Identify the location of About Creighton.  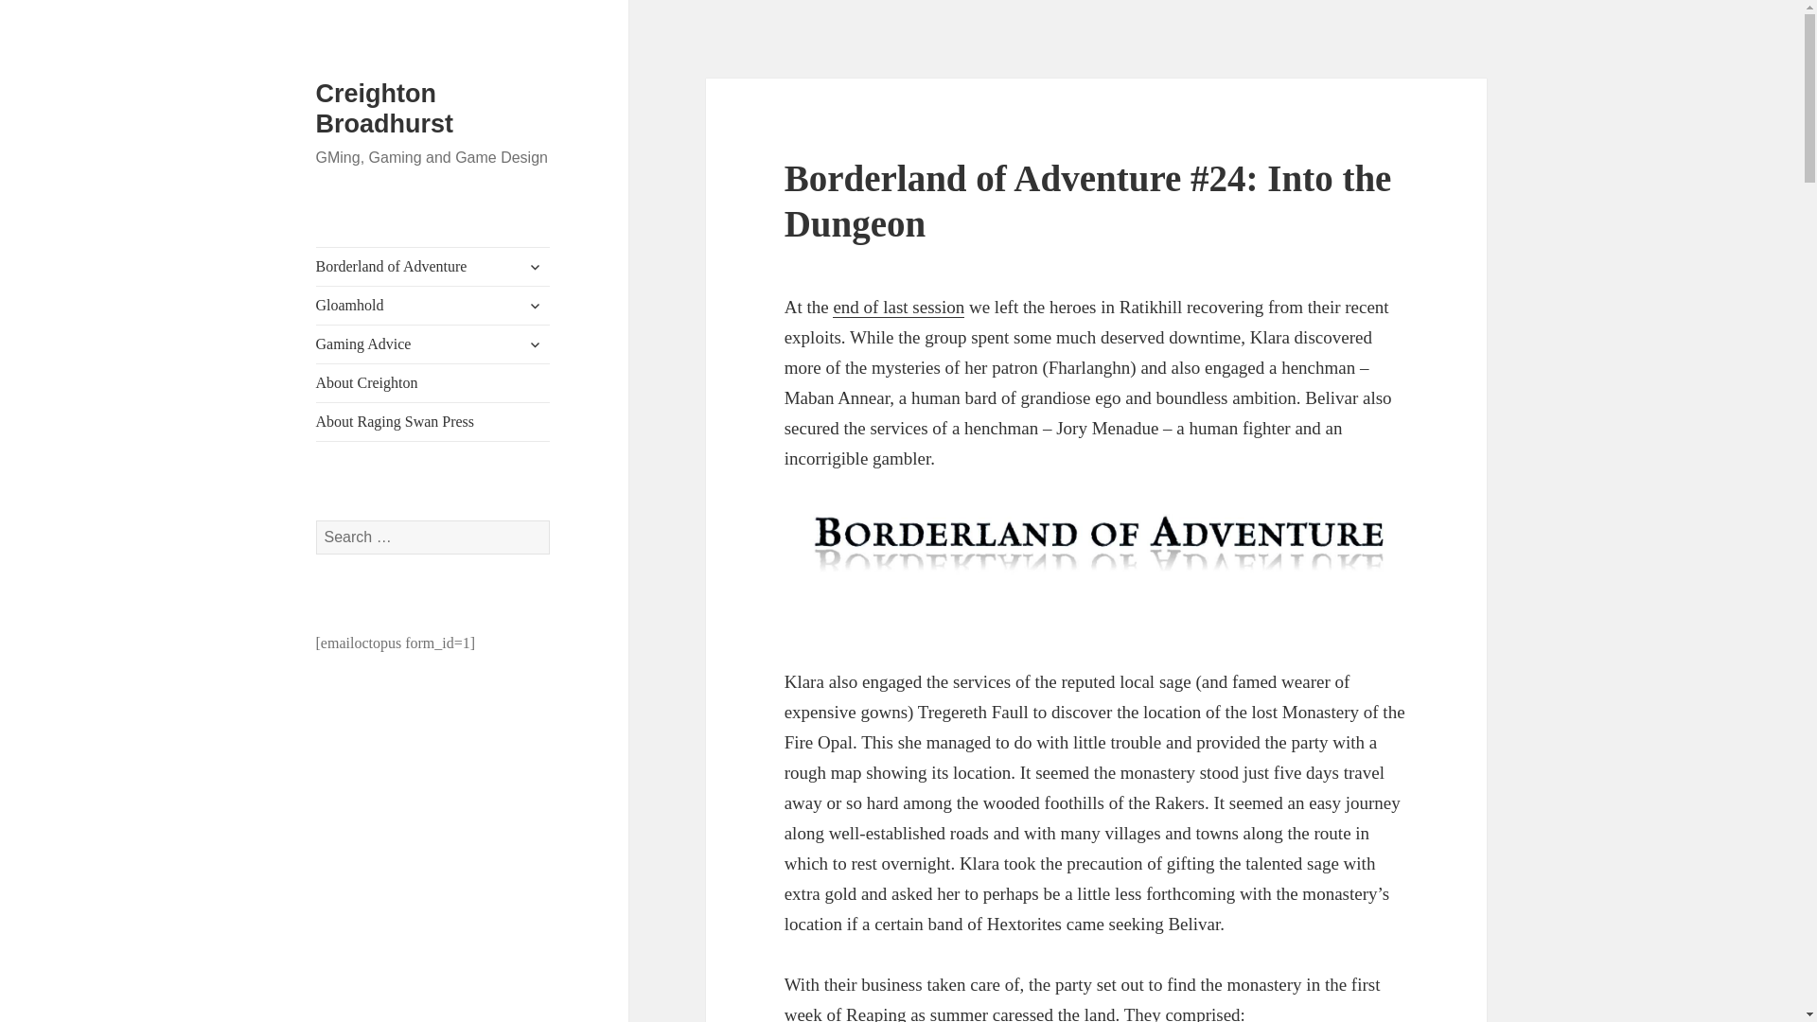
(433, 382).